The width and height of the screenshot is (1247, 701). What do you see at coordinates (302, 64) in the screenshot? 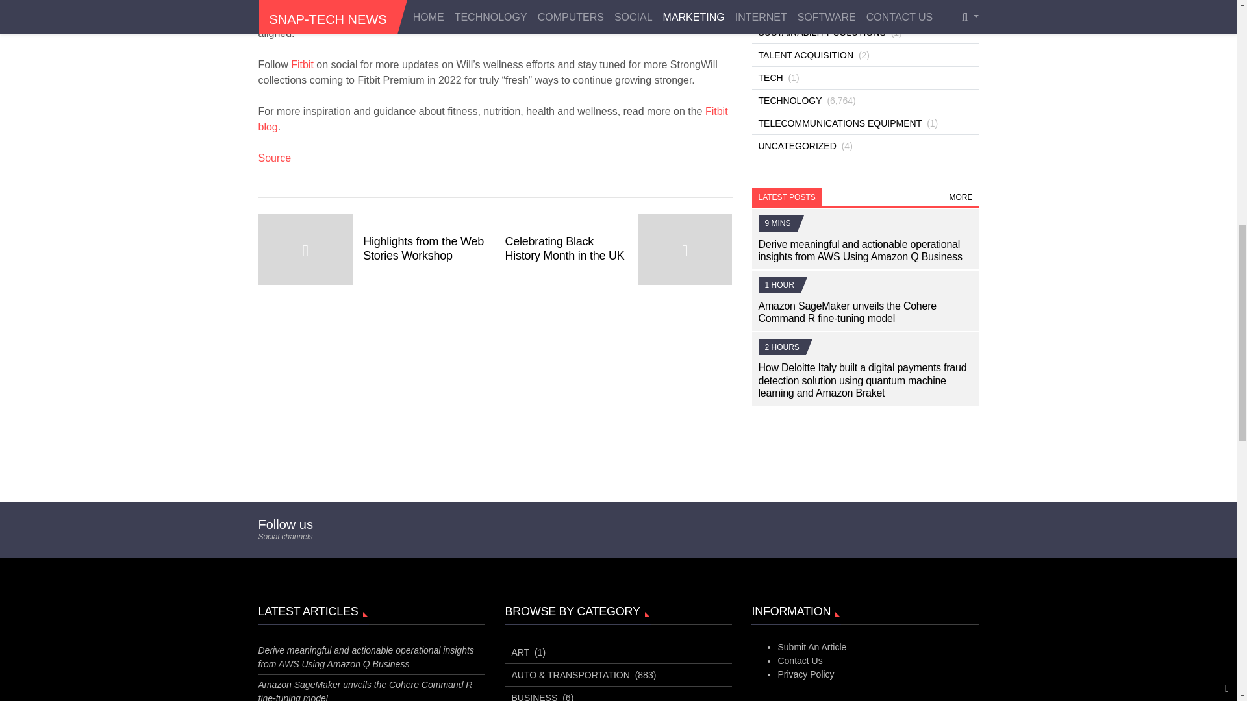
I see `Fitbit` at bounding box center [302, 64].